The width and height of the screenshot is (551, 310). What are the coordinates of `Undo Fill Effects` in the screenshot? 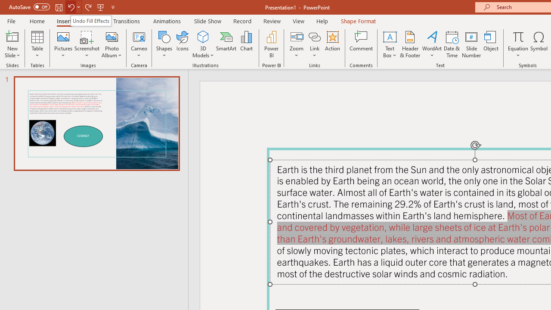 It's located at (90, 21).